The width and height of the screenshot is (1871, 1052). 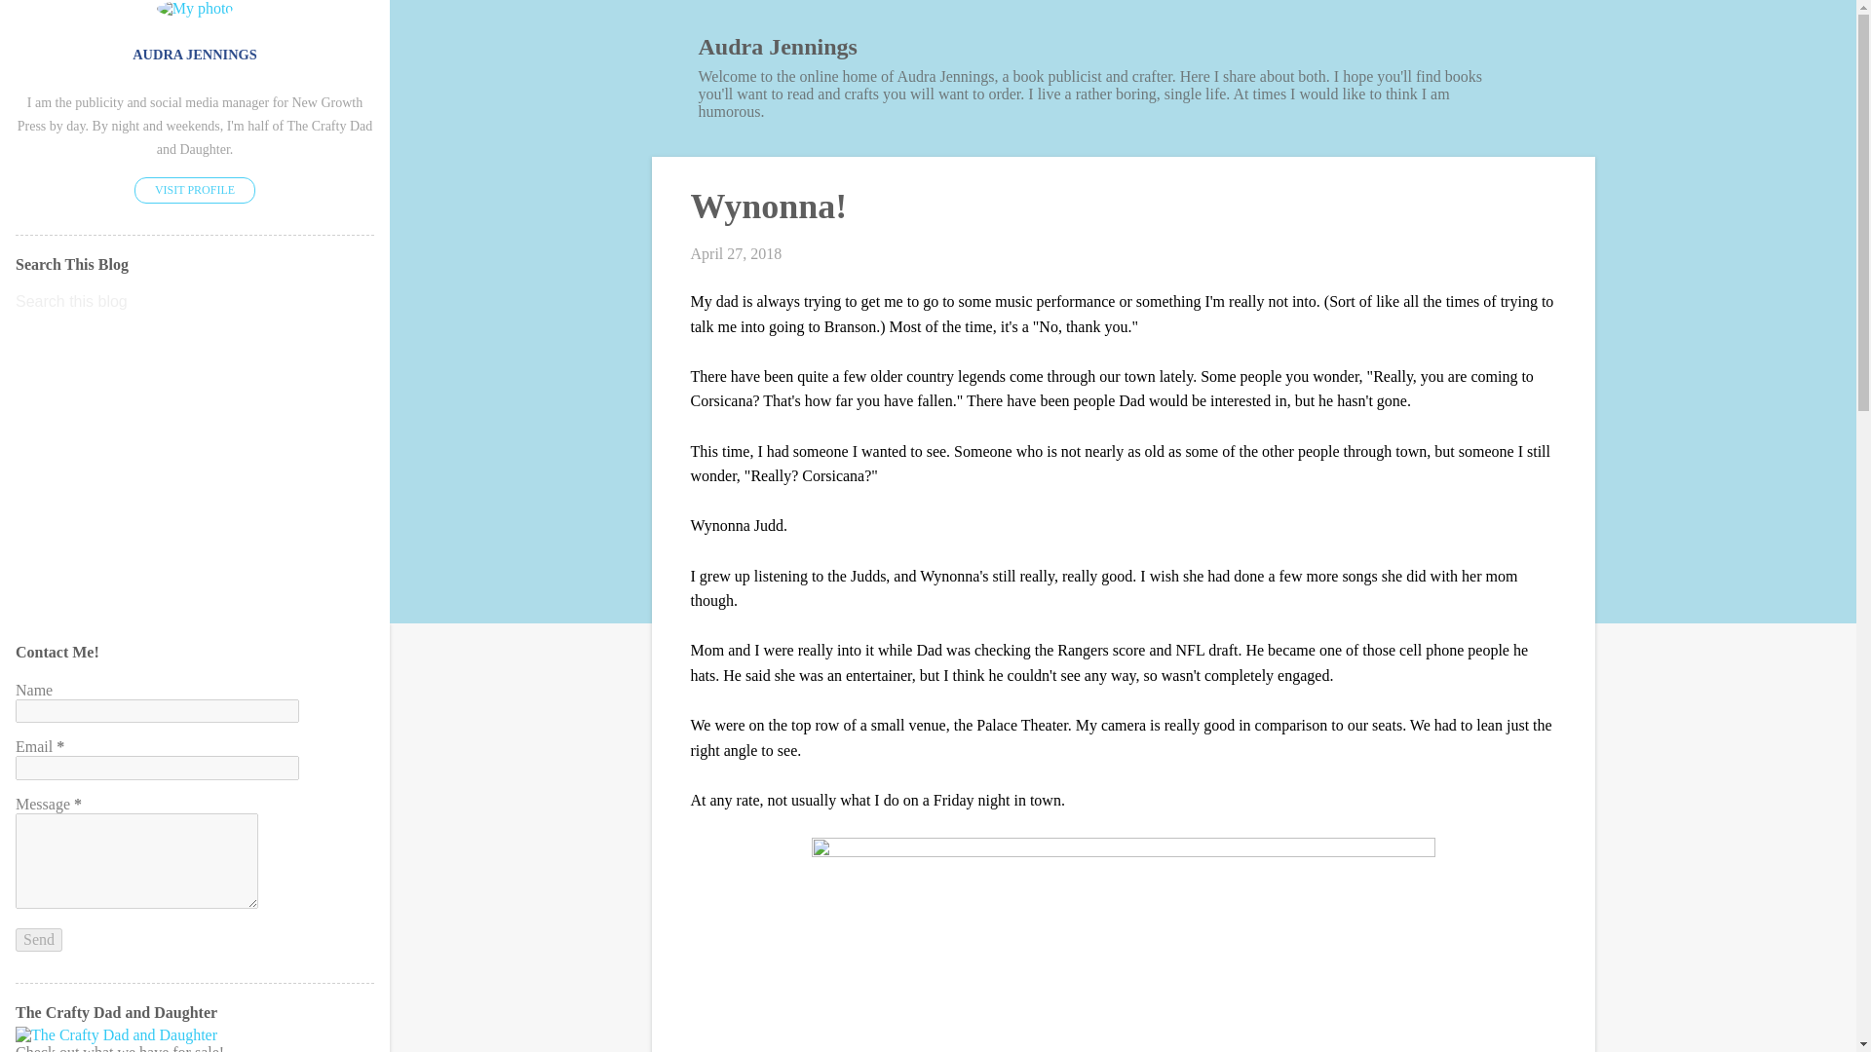 What do you see at coordinates (778, 46) in the screenshot?
I see `Audra Jennings` at bounding box center [778, 46].